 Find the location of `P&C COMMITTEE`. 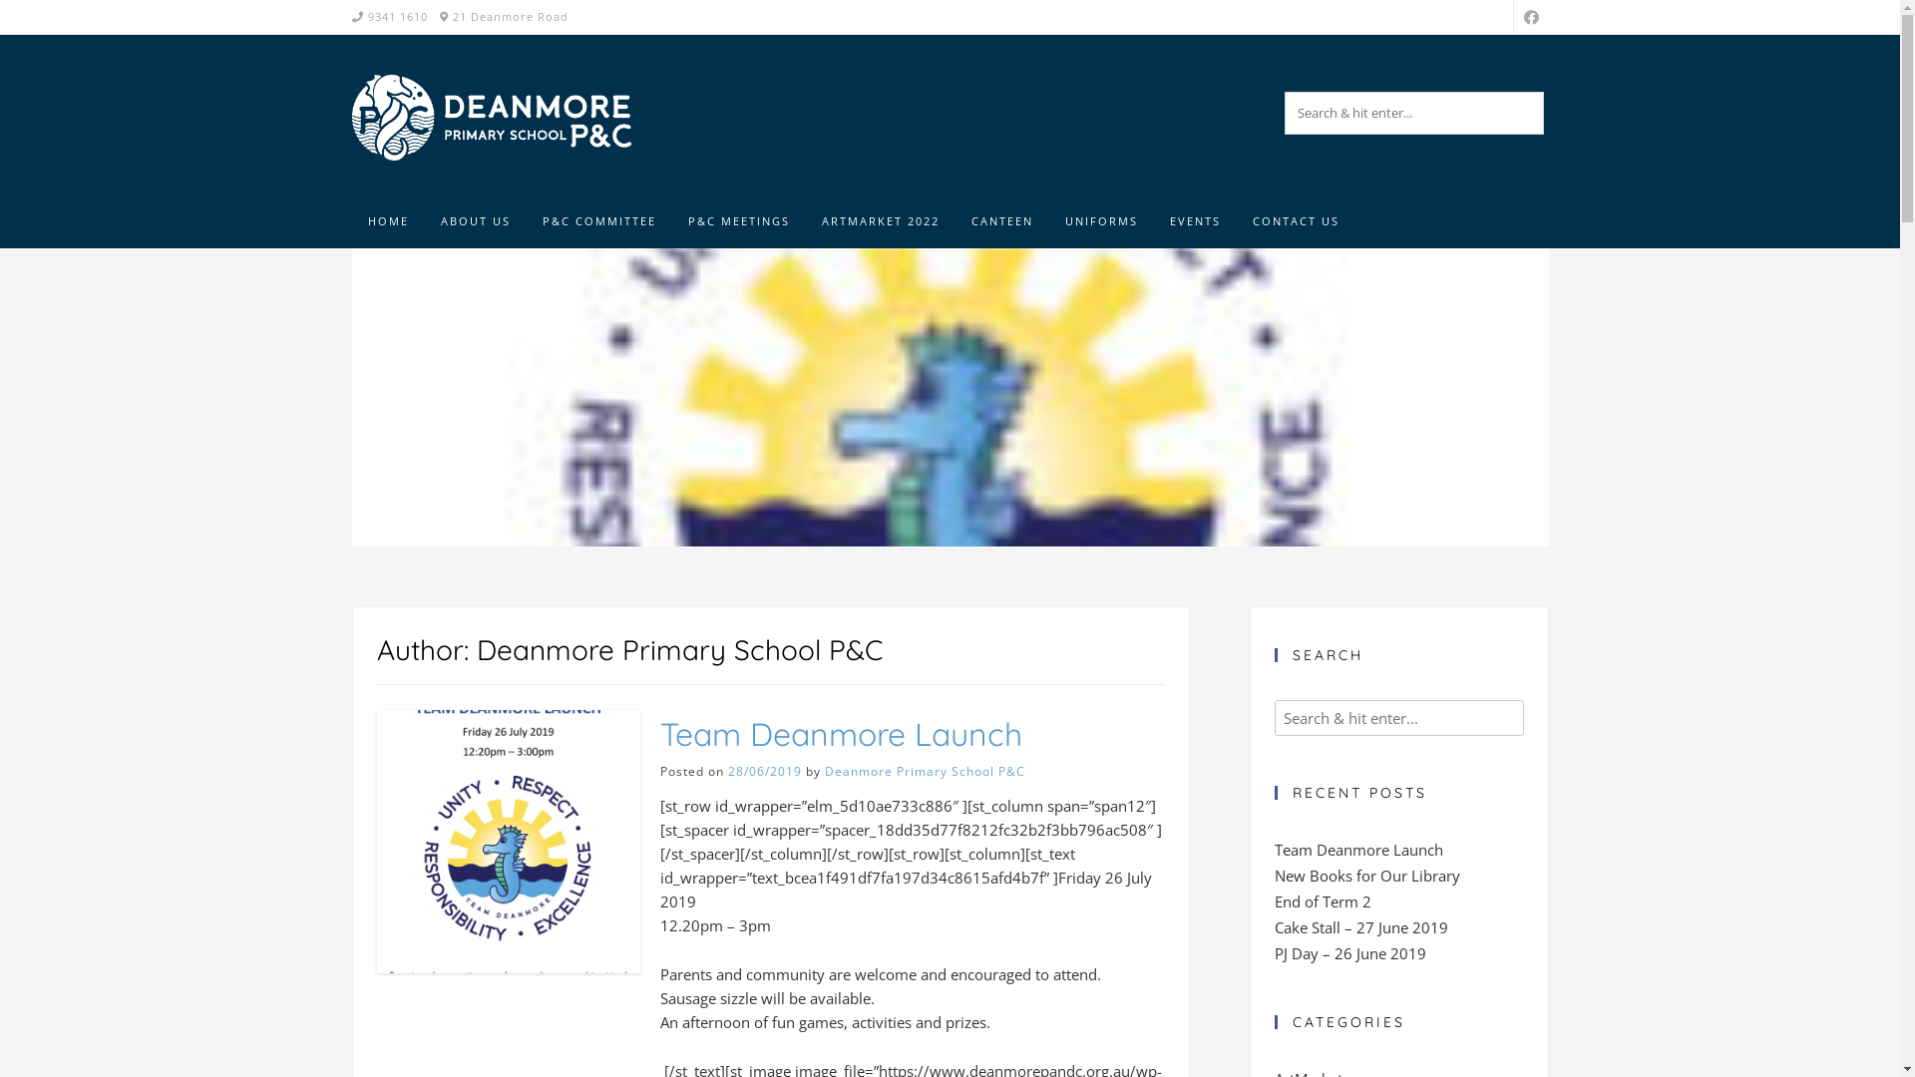

P&C COMMITTEE is located at coordinates (599, 222).